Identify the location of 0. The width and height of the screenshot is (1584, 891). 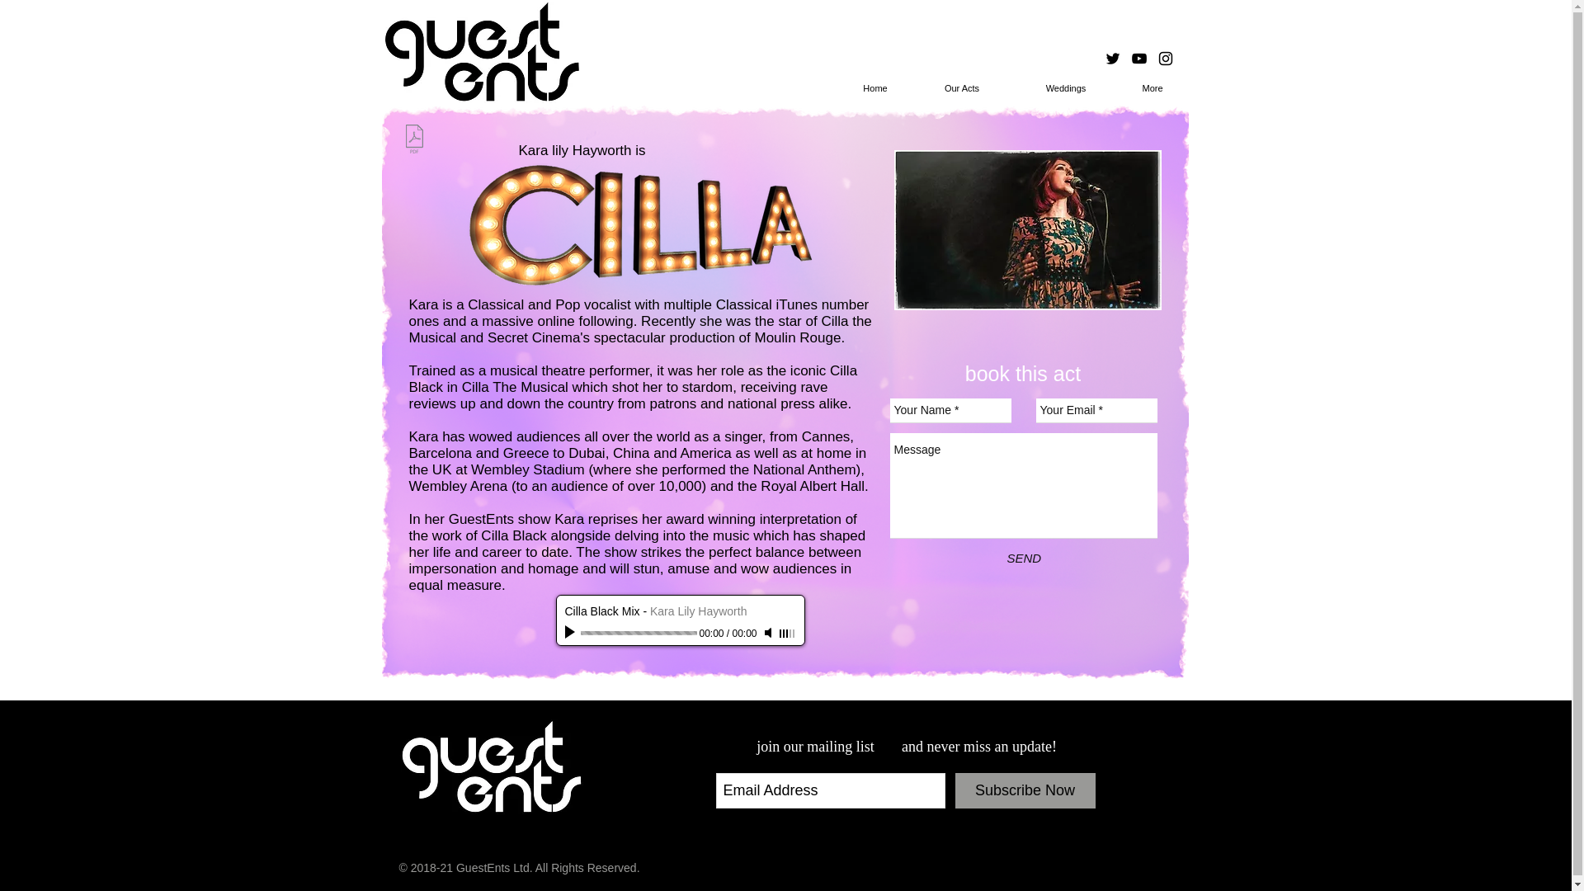
(639, 633).